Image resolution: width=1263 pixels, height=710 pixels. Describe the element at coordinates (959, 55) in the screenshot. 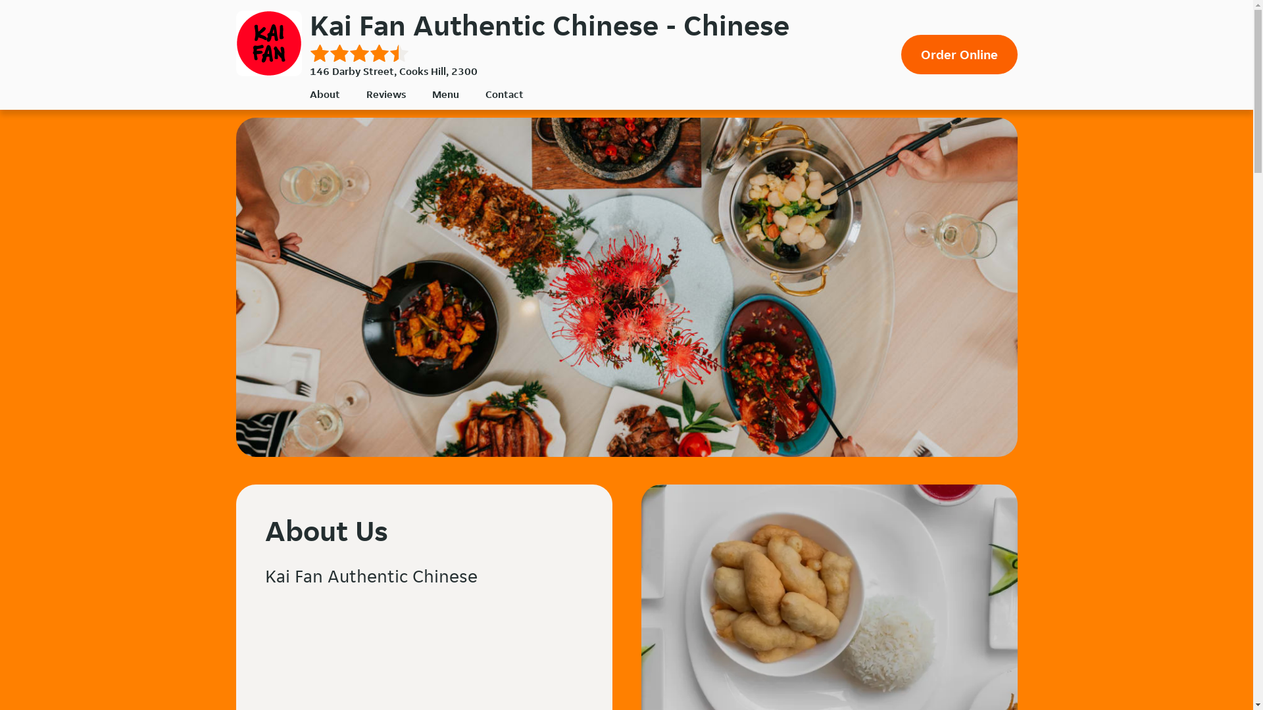

I see `Order Online` at that location.